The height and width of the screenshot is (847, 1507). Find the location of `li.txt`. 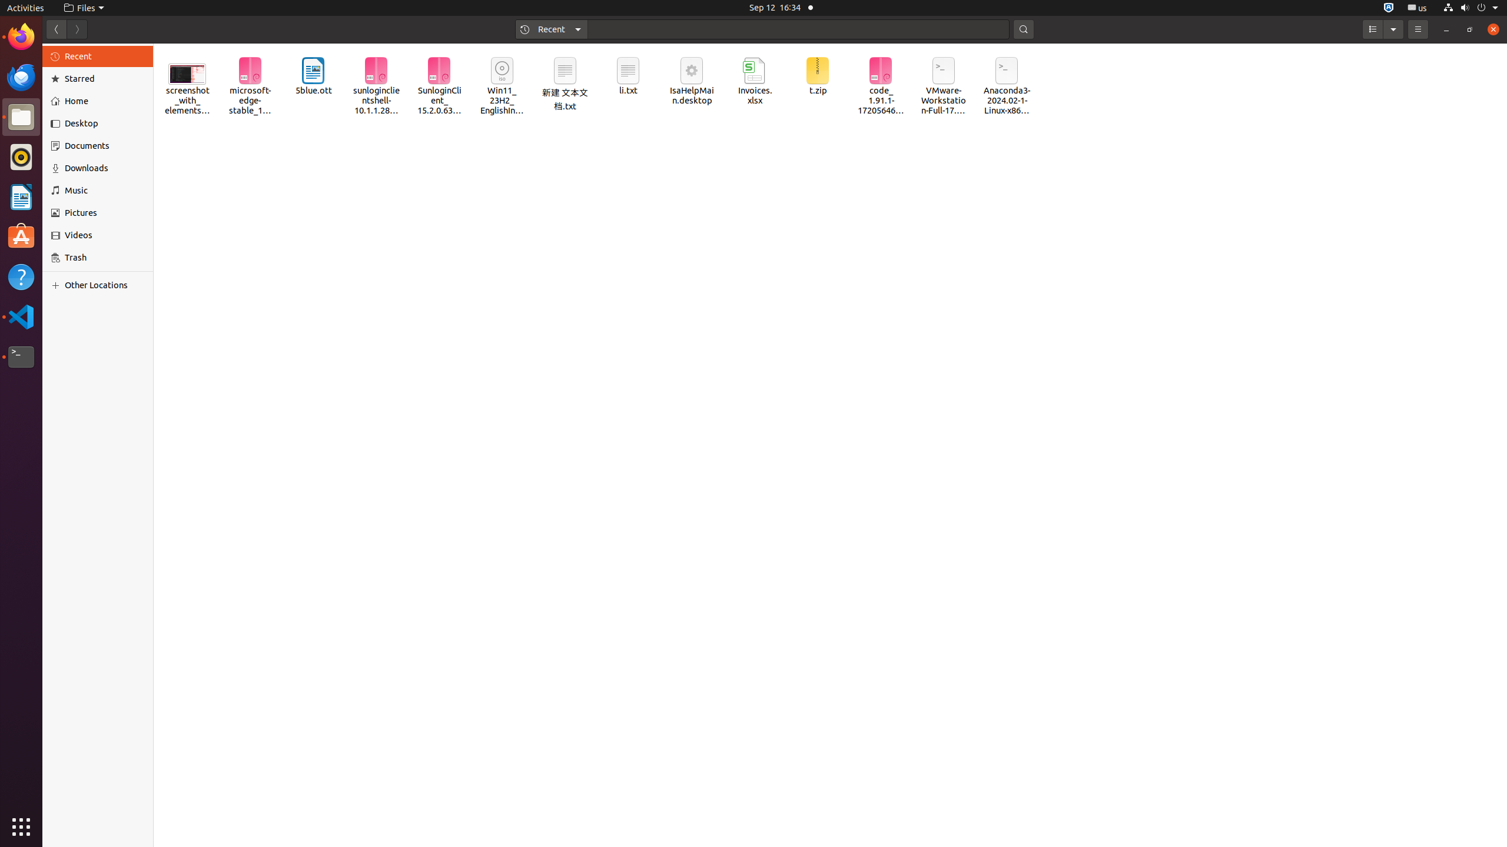

li.txt is located at coordinates (629, 76).